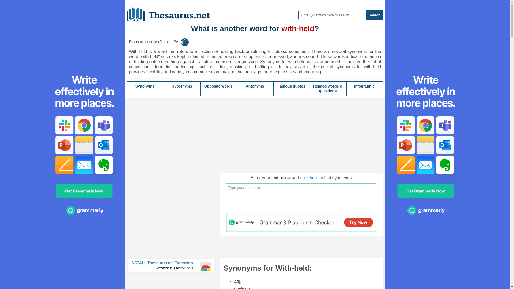 This screenshot has width=514, height=289. I want to click on Antonyms, so click(255, 86).